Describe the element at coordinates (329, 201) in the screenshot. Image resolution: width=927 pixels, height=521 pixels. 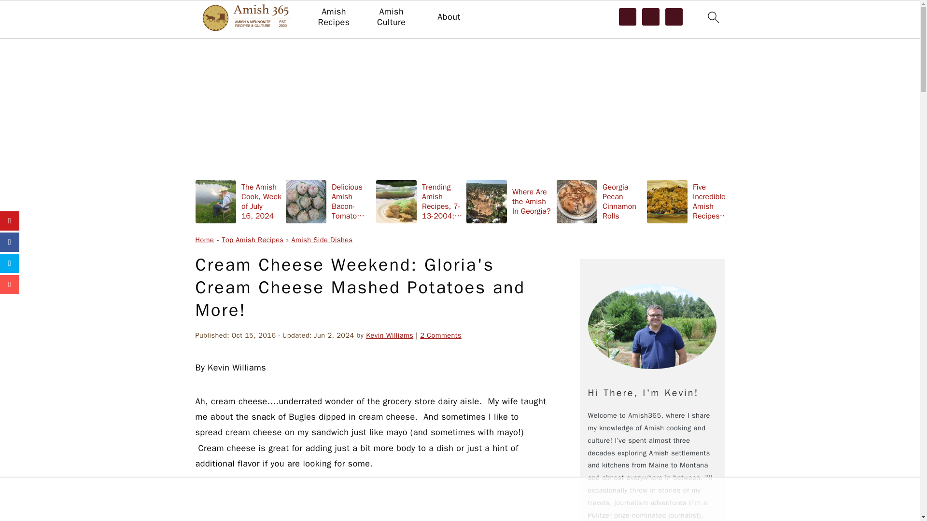
I see `Delicious Amish Bacon-Tomato Spread` at that location.